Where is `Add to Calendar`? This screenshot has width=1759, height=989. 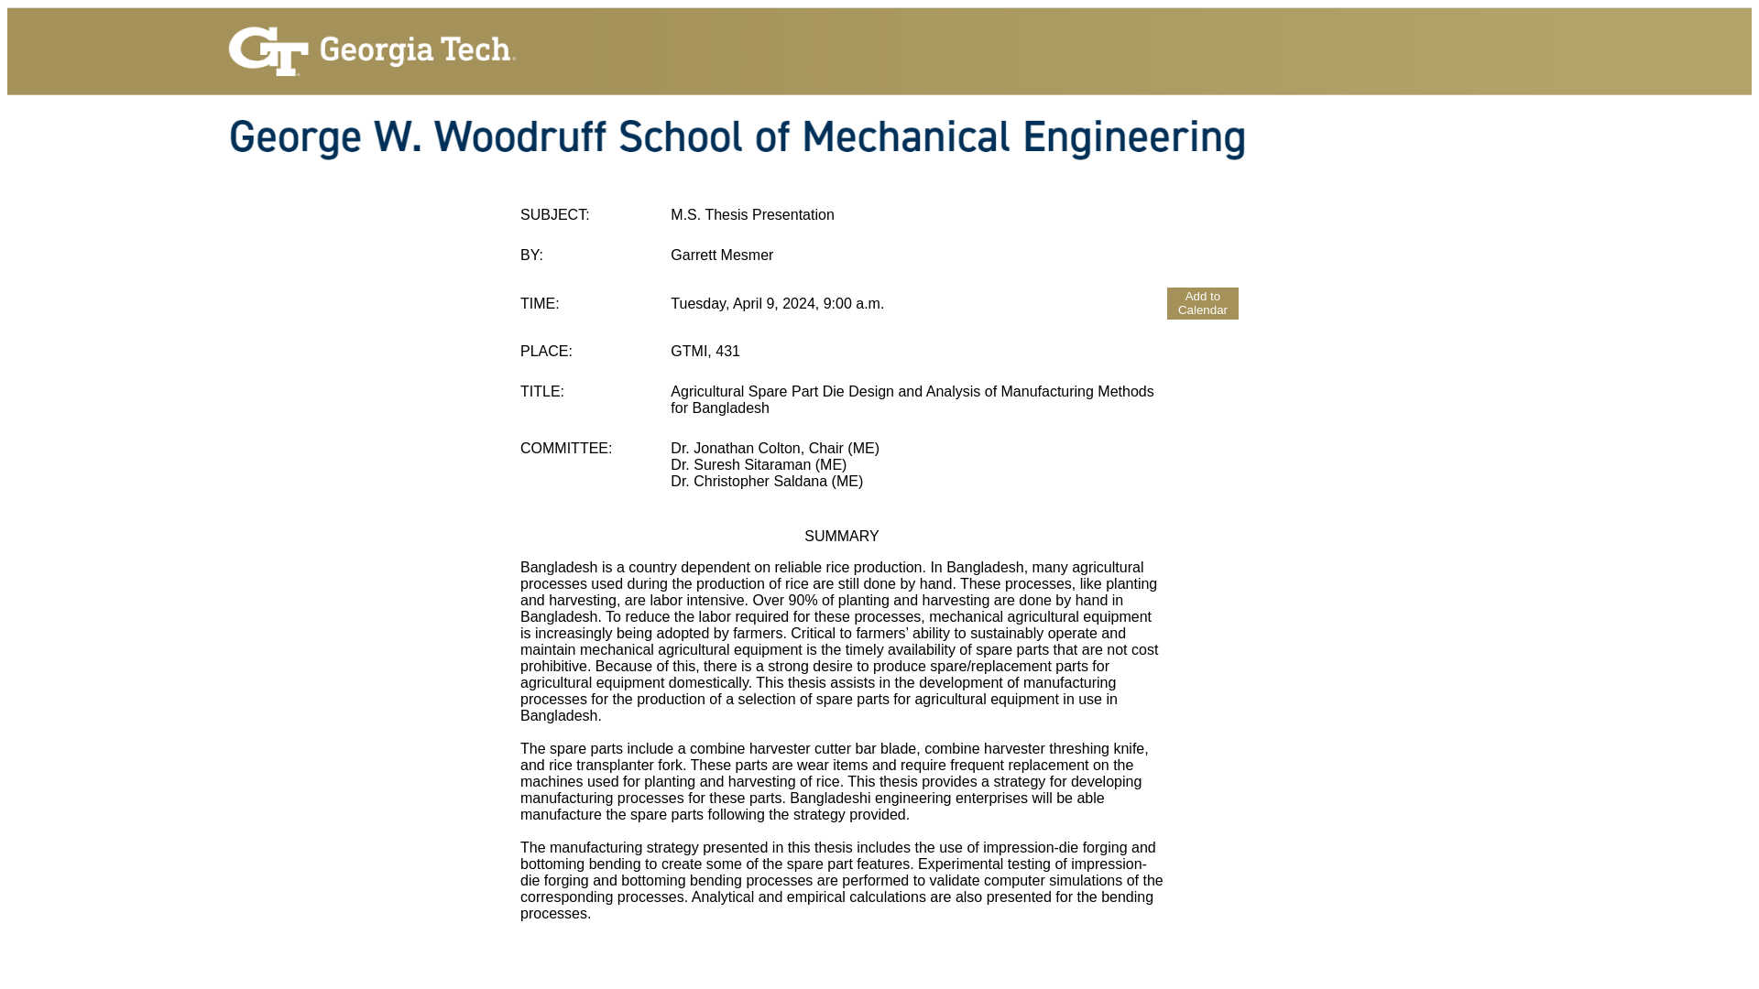
Add to Calendar is located at coordinates (1202, 303).